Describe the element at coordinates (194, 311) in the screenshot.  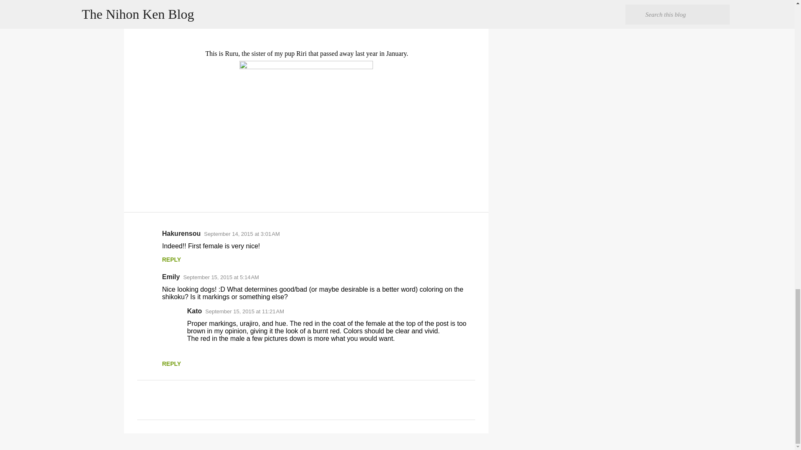
I see `Kato` at that location.